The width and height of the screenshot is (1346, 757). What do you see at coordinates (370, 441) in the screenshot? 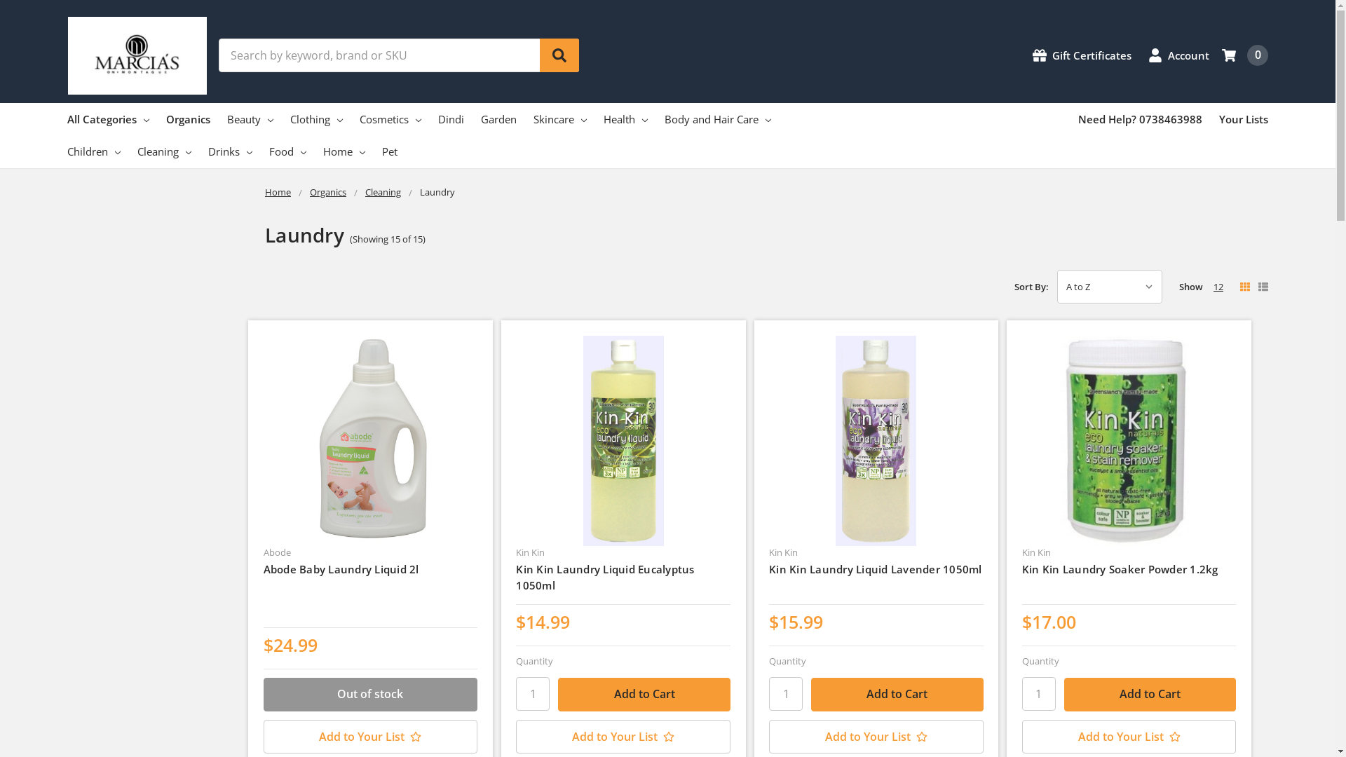
I see `Abode Baby Laundry Liquid 2l` at bounding box center [370, 441].